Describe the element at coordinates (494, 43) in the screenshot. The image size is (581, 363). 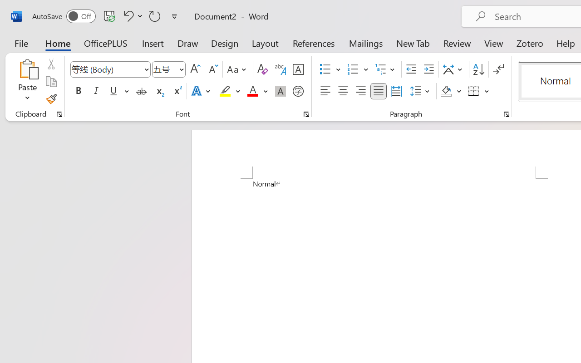
I see `View` at that location.